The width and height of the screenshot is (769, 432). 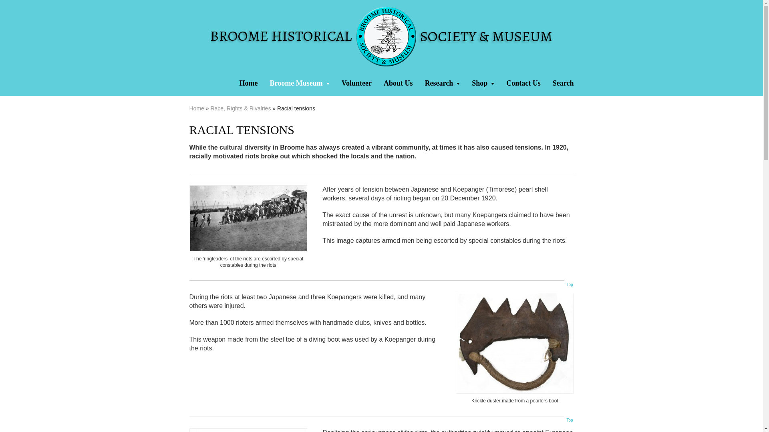 I want to click on Police Baton, so click(x=248, y=430).